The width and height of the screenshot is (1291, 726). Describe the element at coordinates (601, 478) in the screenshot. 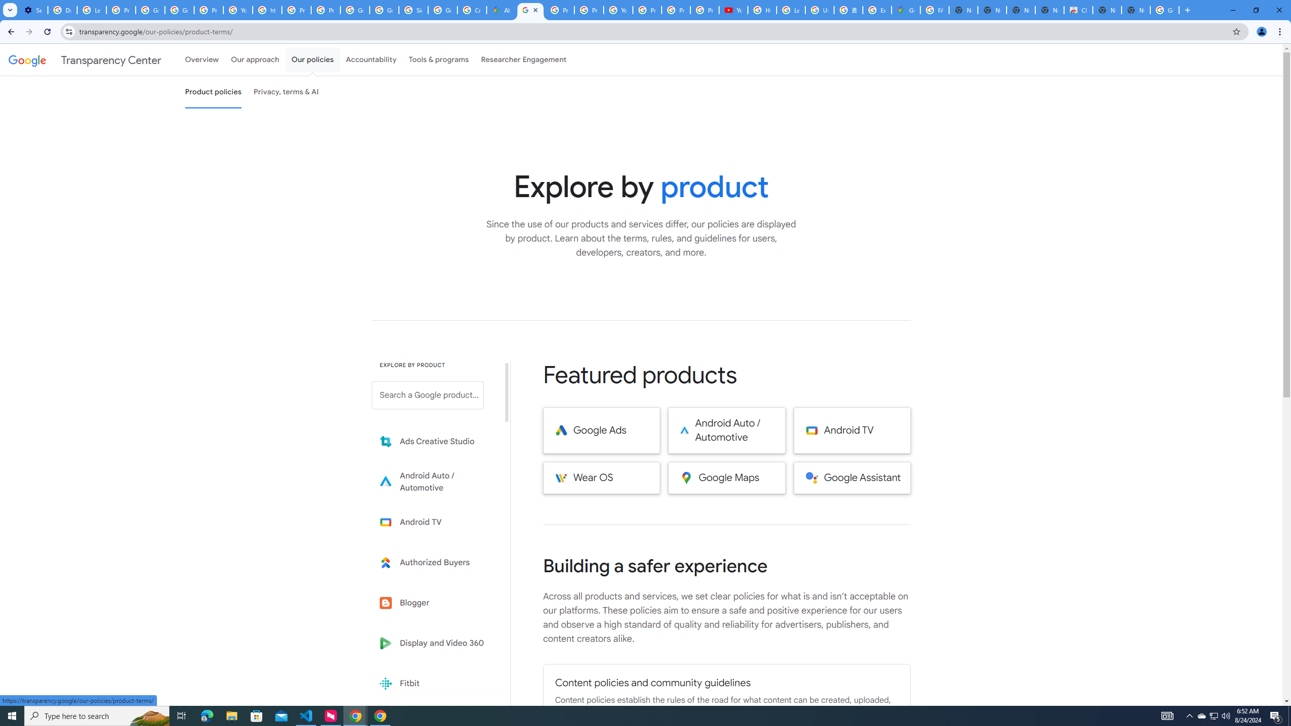

I see `Wear OS` at that location.